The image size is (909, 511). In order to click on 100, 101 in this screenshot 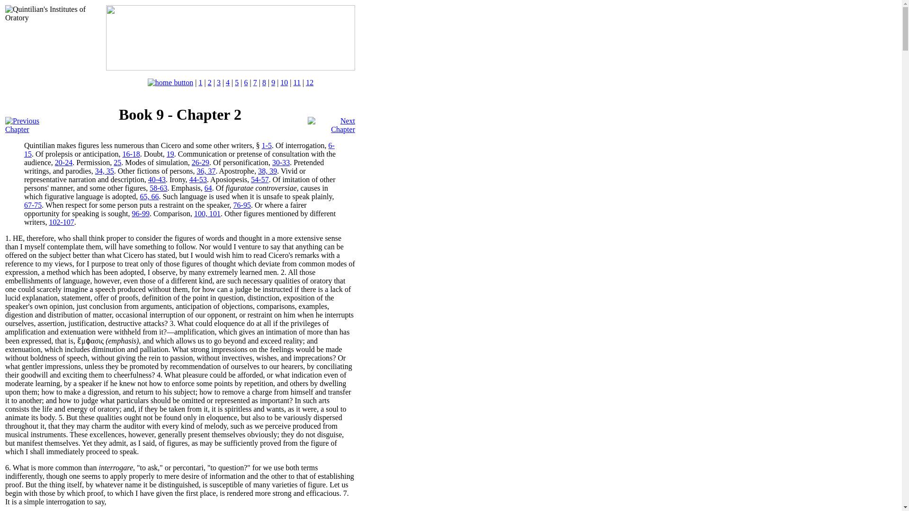, I will do `click(207, 213)`.